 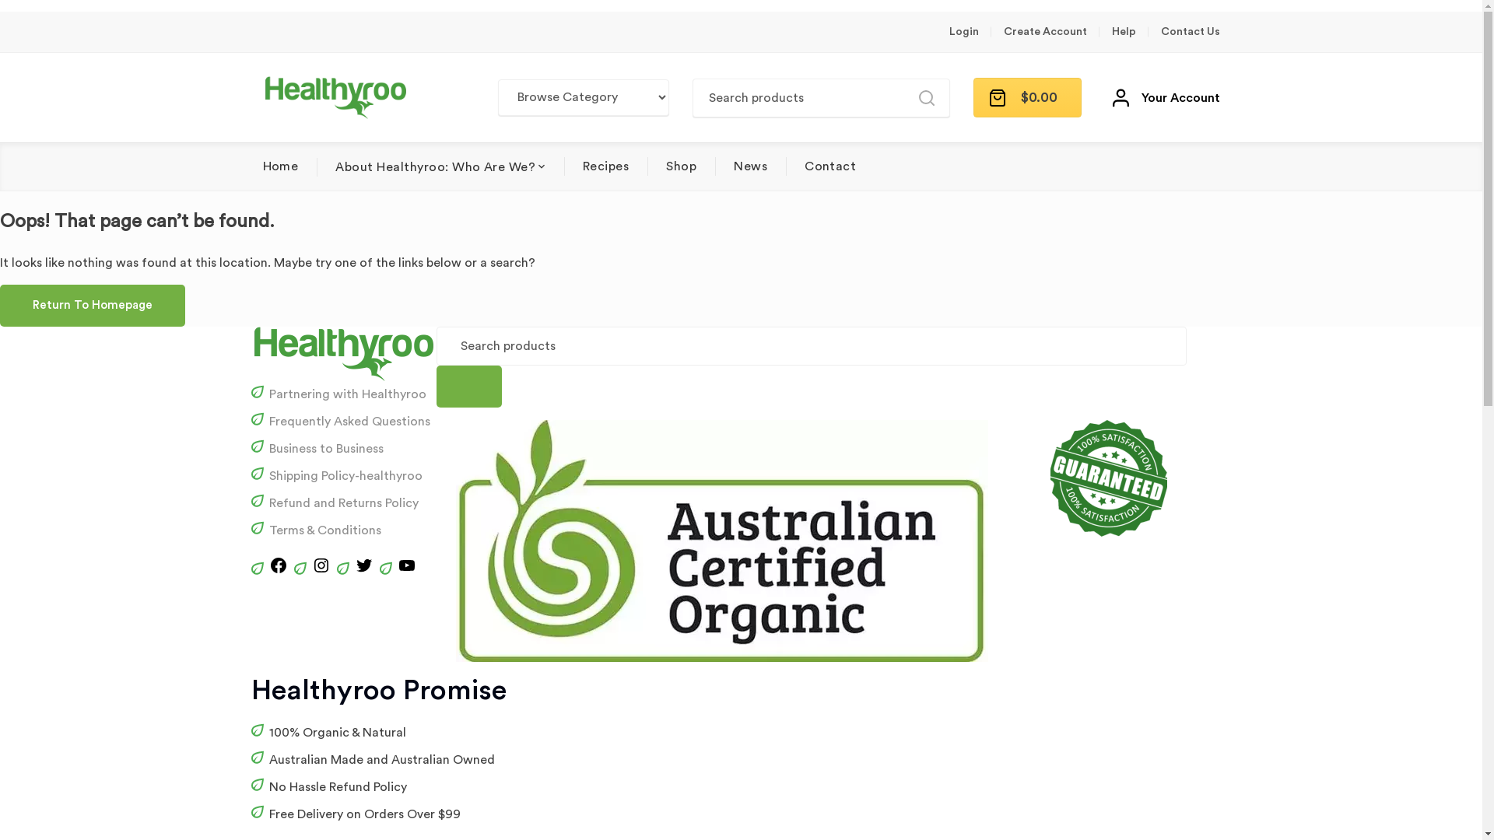 I want to click on Home, so click(x=281, y=166).